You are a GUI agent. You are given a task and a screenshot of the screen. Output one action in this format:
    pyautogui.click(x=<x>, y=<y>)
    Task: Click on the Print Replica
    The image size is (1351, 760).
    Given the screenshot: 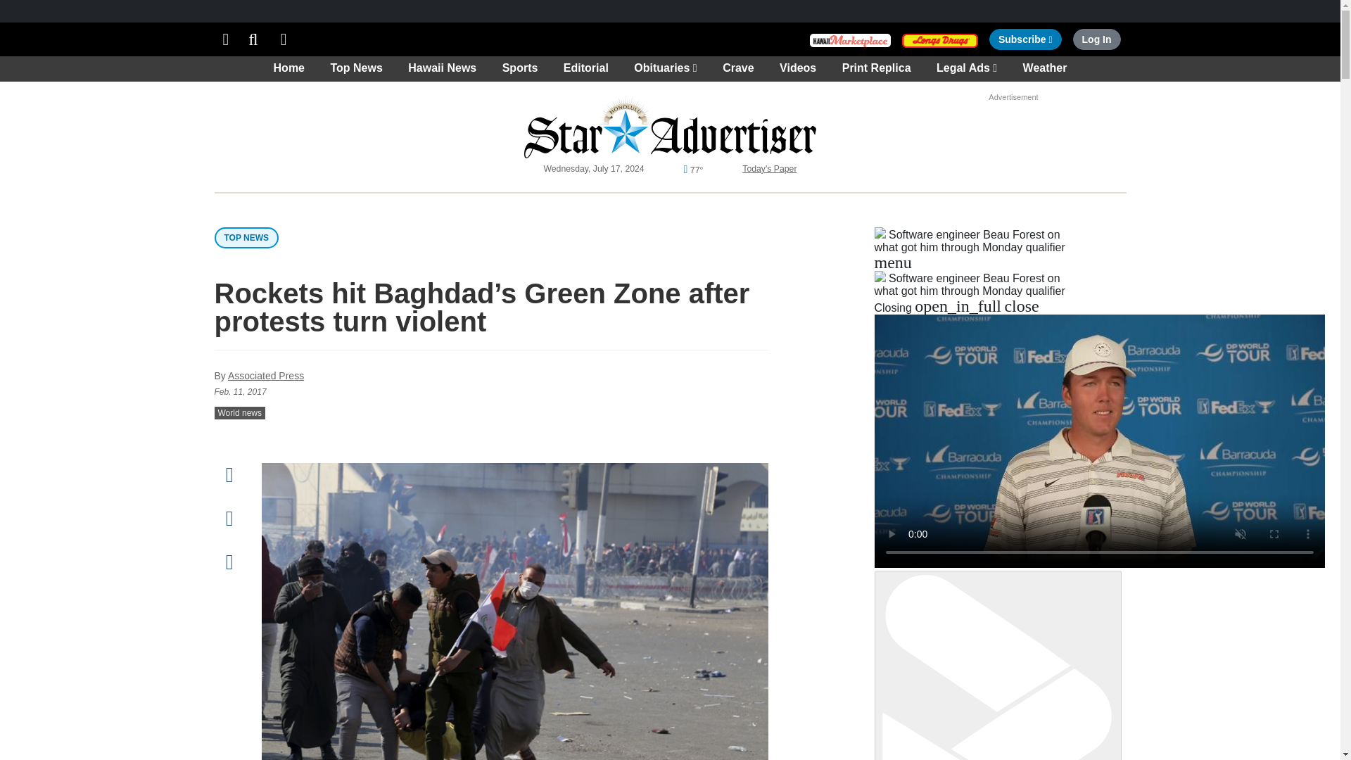 What is the action you would take?
    pyautogui.click(x=940, y=39)
    